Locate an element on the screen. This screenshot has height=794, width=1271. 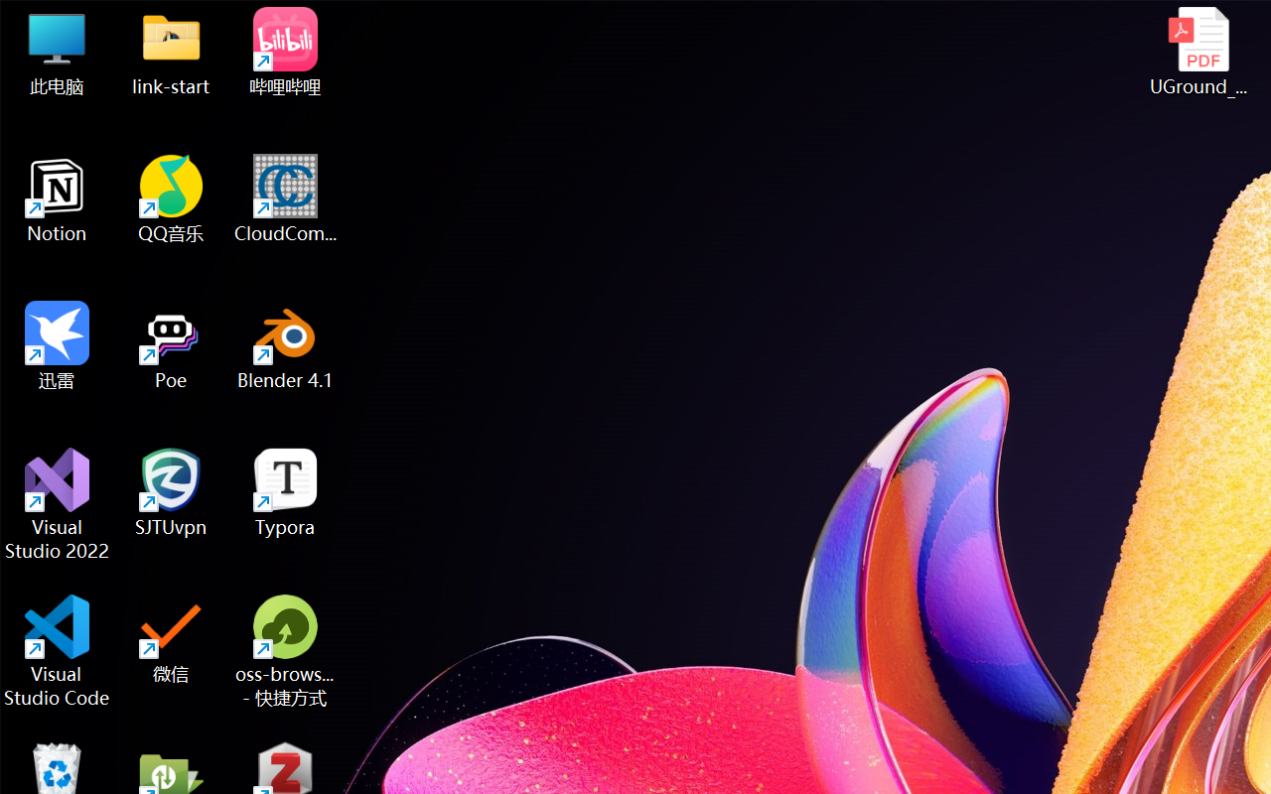
UGround_paper.pdf is located at coordinates (1198, 52).